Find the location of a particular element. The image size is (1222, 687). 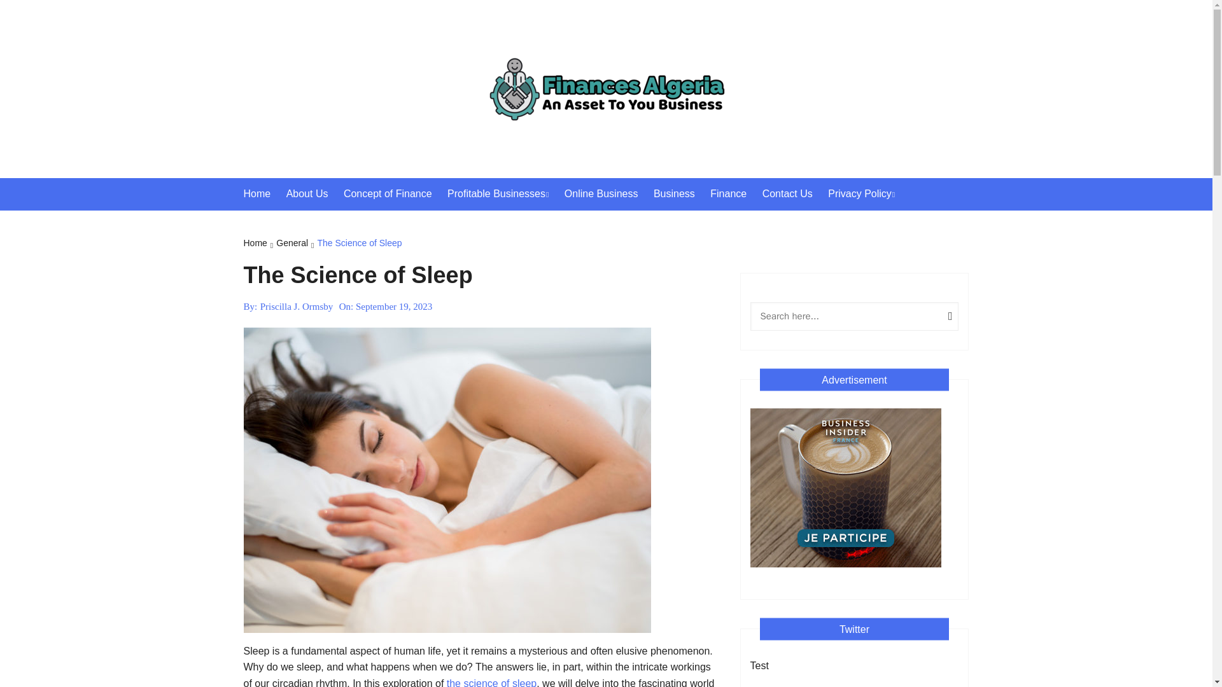

Privacy Policy is located at coordinates (868, 193).